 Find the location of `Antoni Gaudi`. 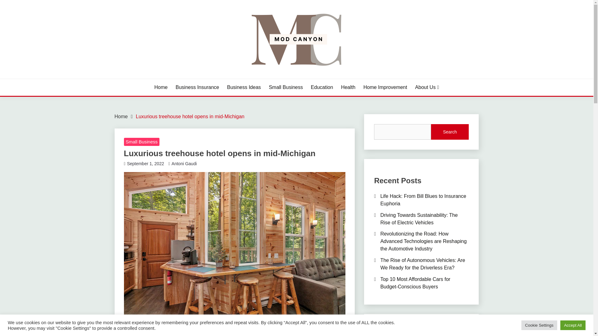

Antoni Gaudi is located at coordinates (184, 164).